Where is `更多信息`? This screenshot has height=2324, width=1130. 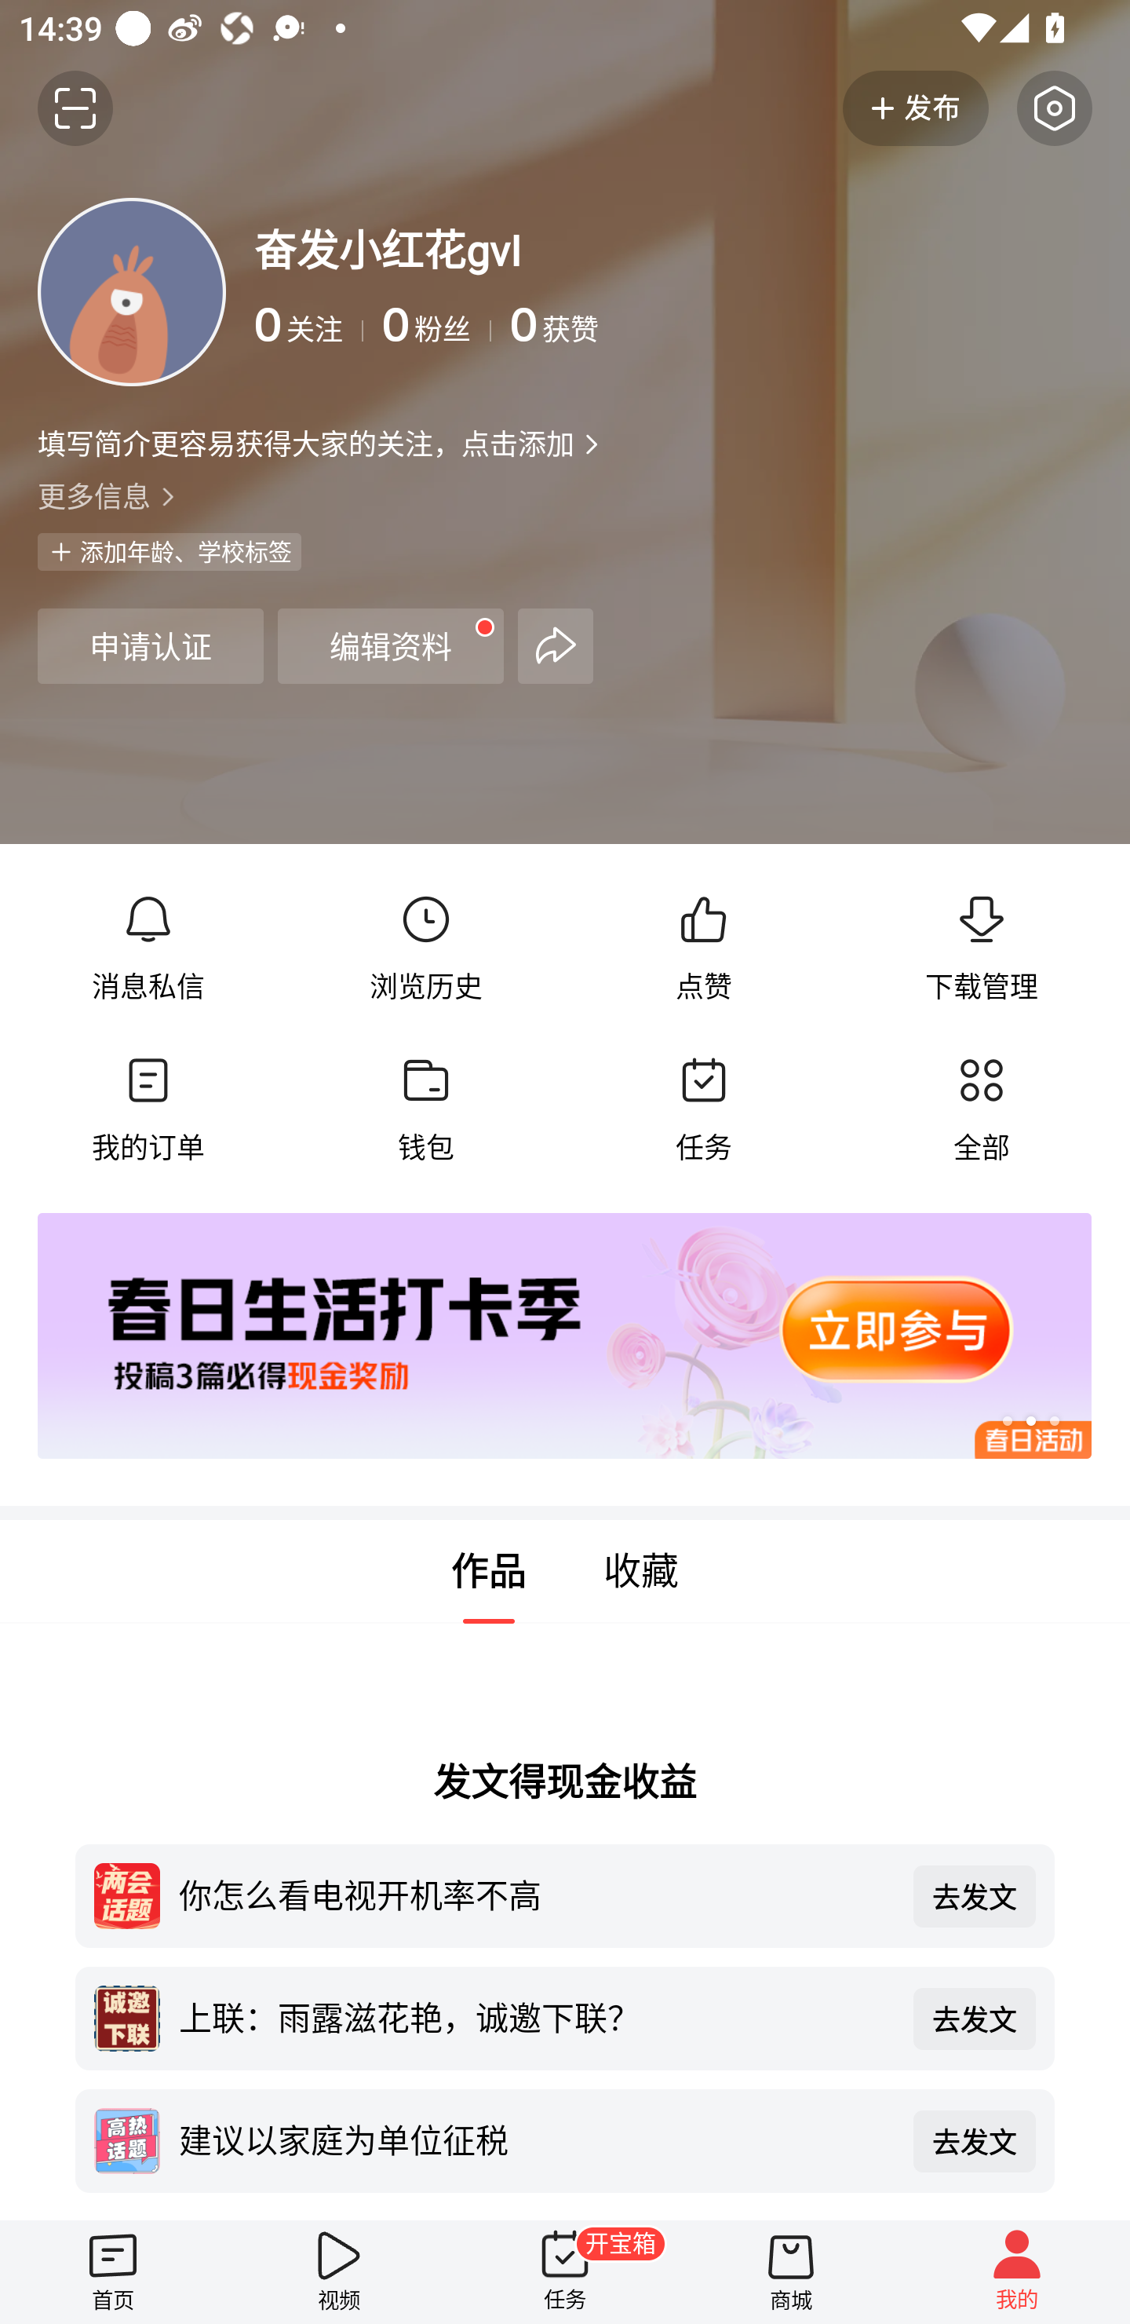
更多信息 is located at coordinates (565, 495).